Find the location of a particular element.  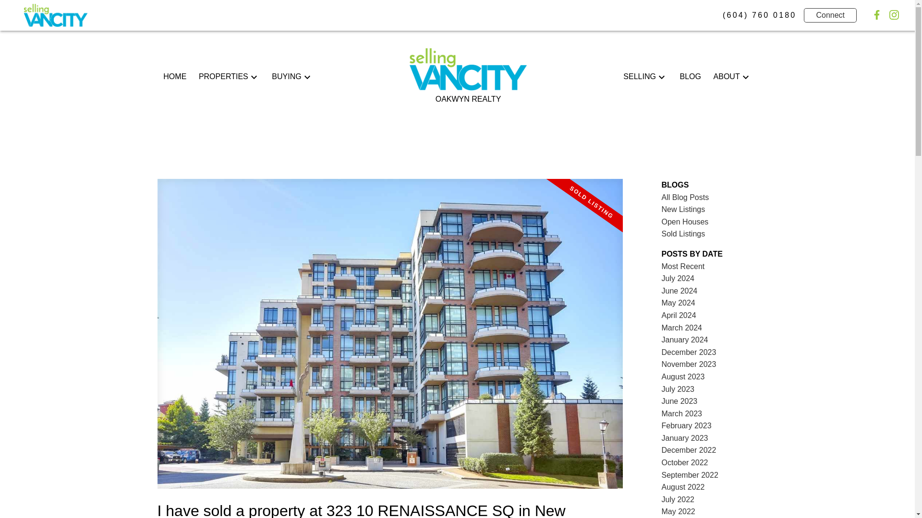

BLOG is located at coordinates (691, 76).